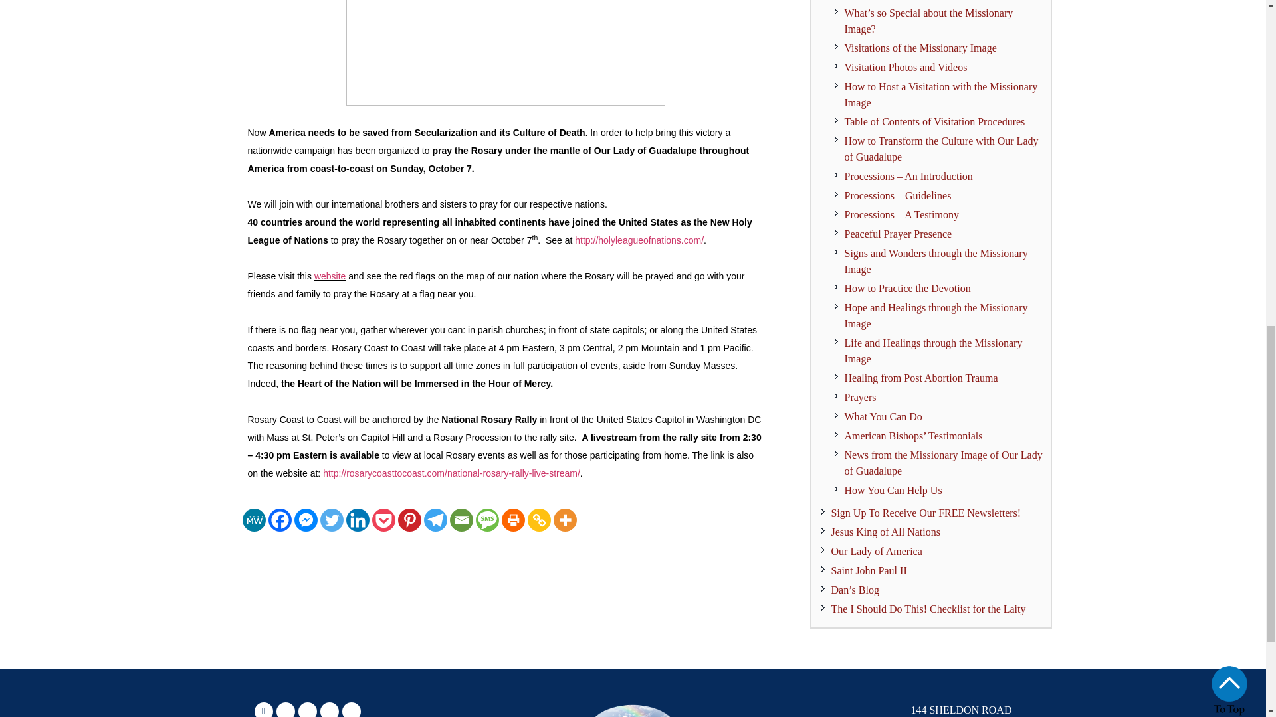 The height and width of the screenshot is (717, 1276). Describe the element at coordinates (254, 520) in the screenshot. I see `MeWe` at that location.